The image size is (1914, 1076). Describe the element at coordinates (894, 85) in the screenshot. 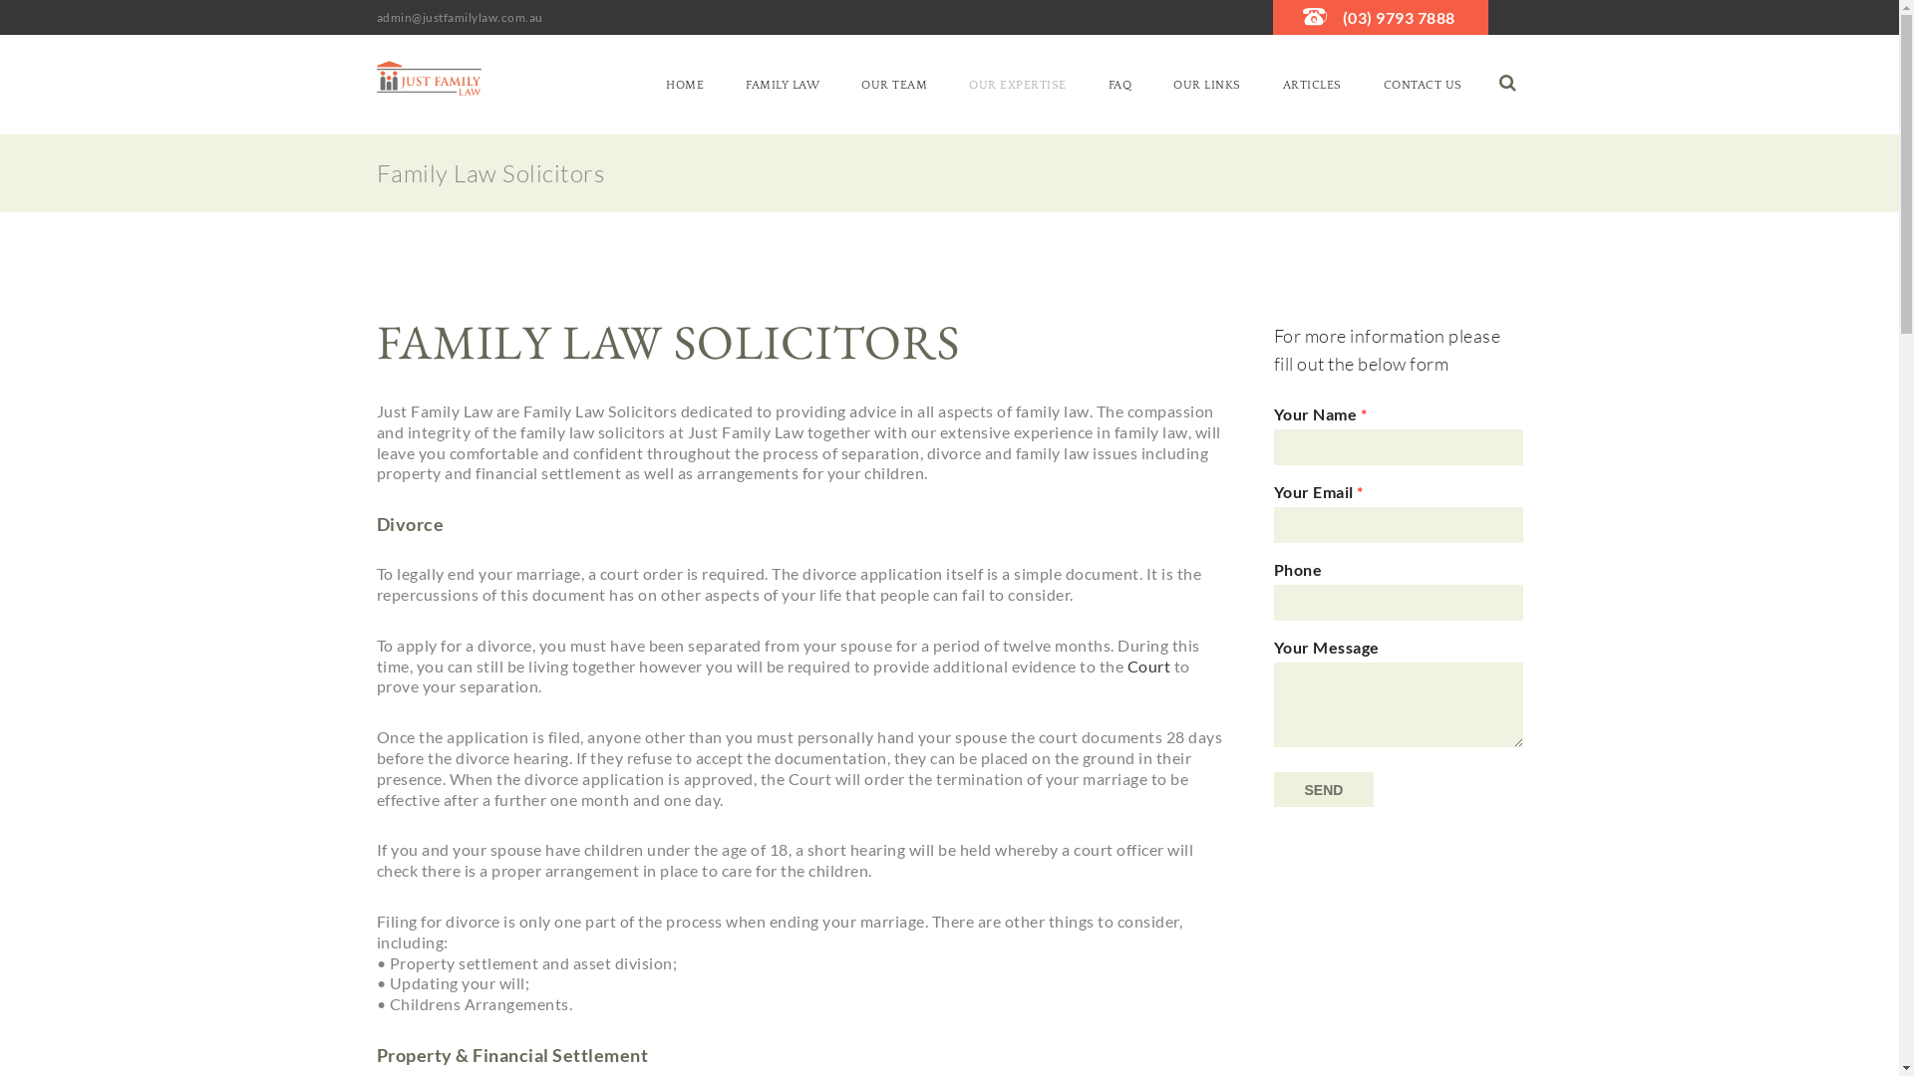

I see `OUR TEAM` at that location.